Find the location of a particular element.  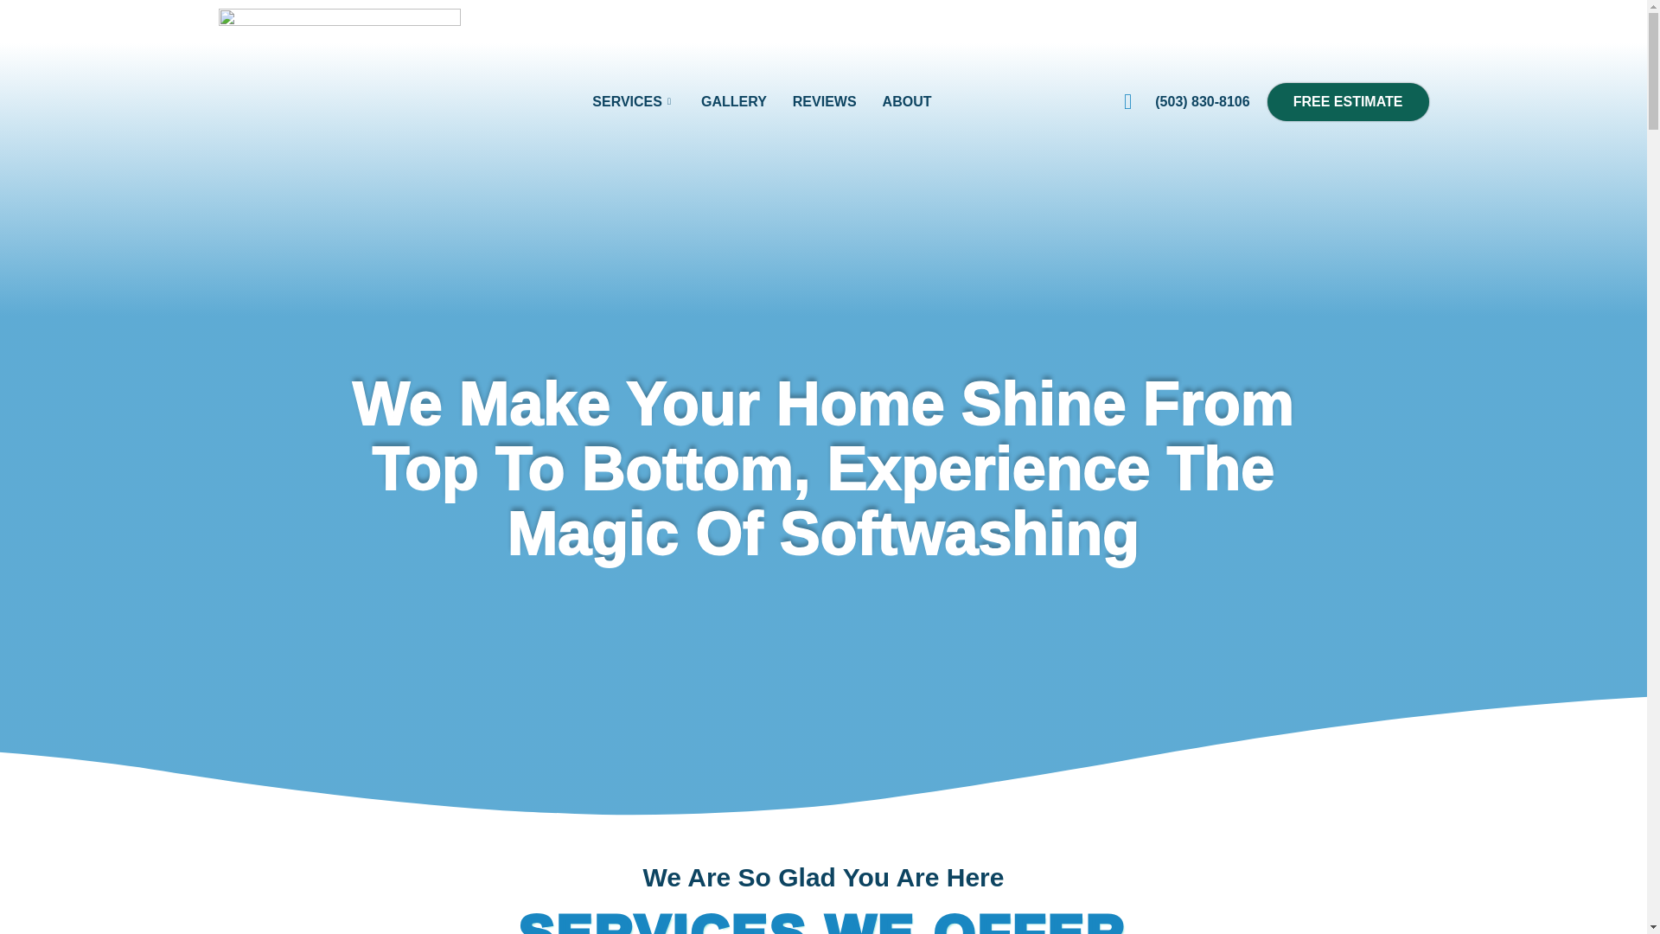

SERVICES is located at coordinates (634, 102).